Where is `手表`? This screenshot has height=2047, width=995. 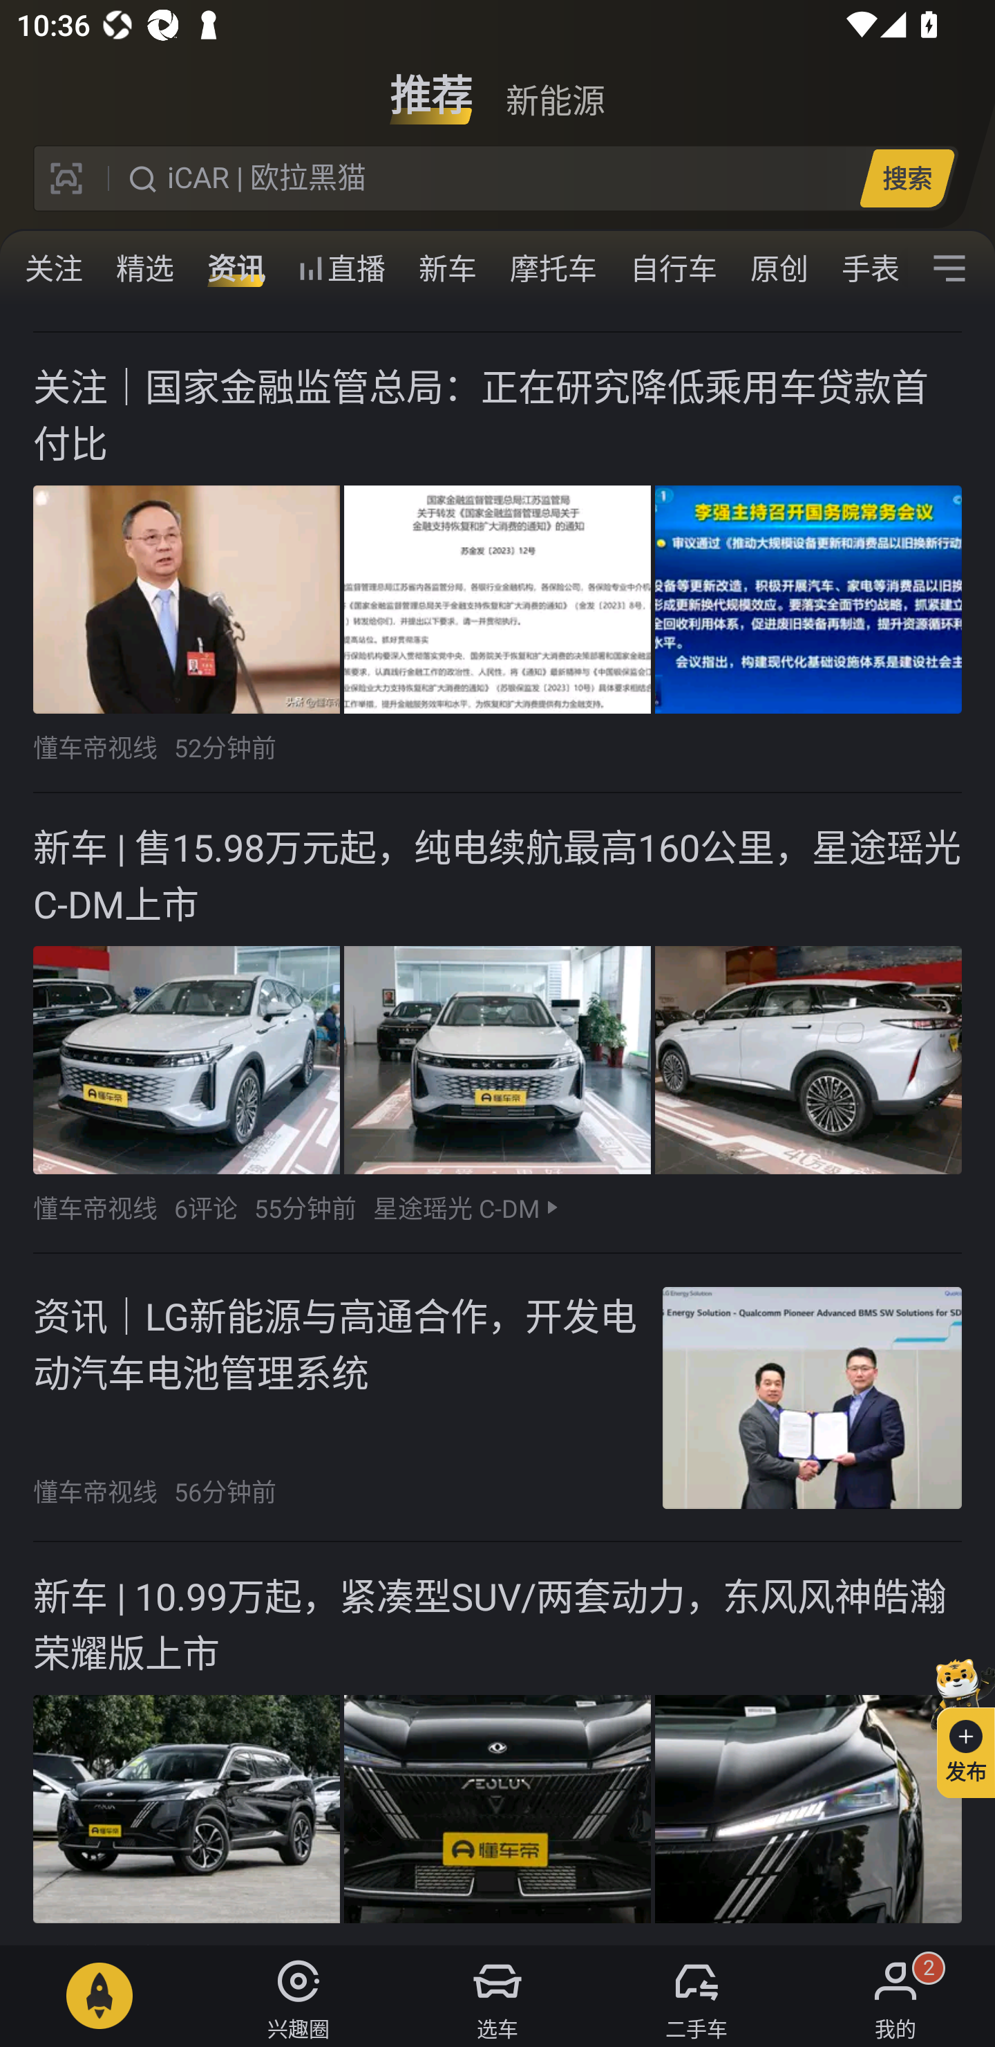 手表 is located at coordinates (866, 268).